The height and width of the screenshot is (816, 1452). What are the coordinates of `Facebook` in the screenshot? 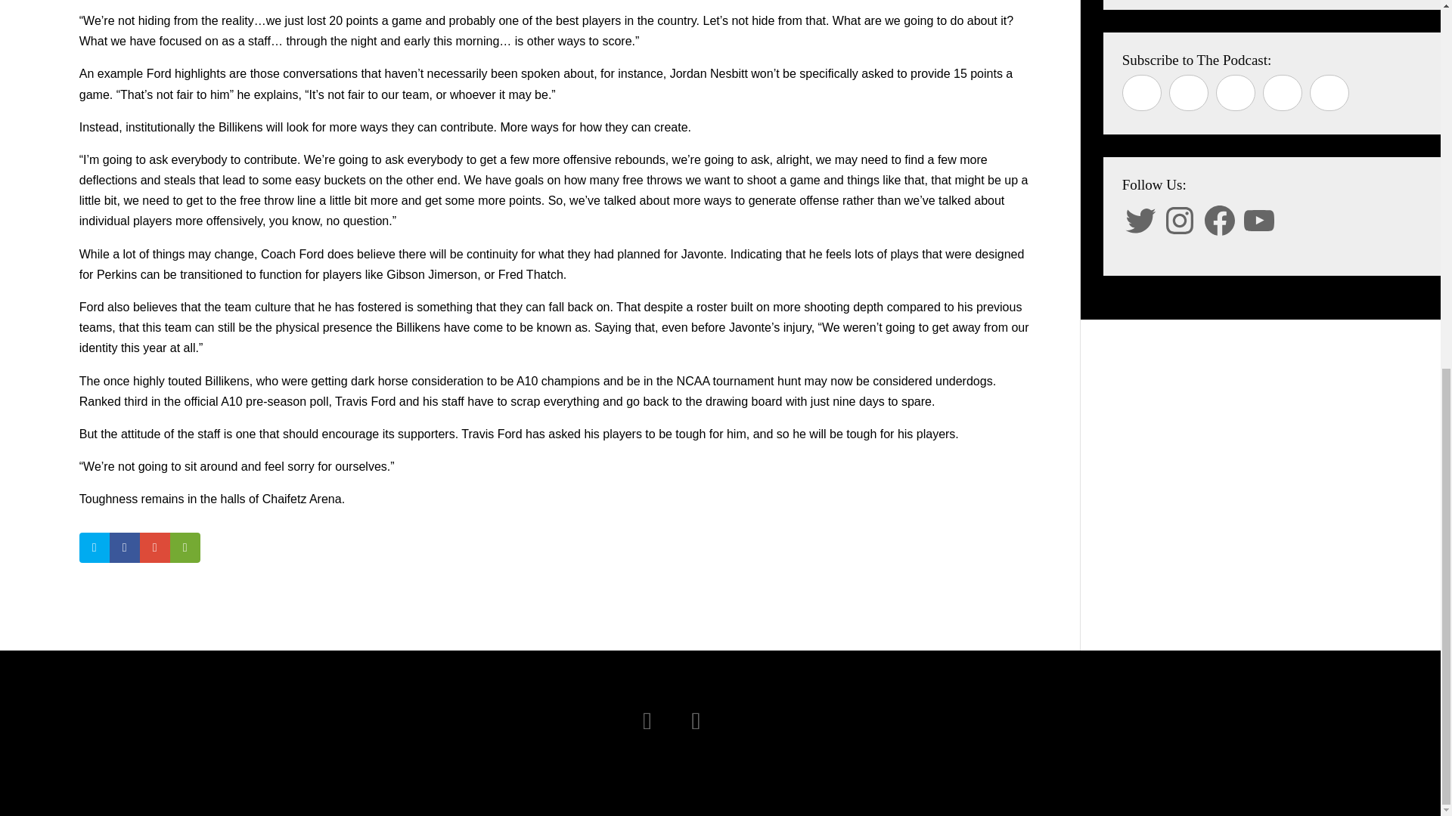 It's located at (1220, 221).